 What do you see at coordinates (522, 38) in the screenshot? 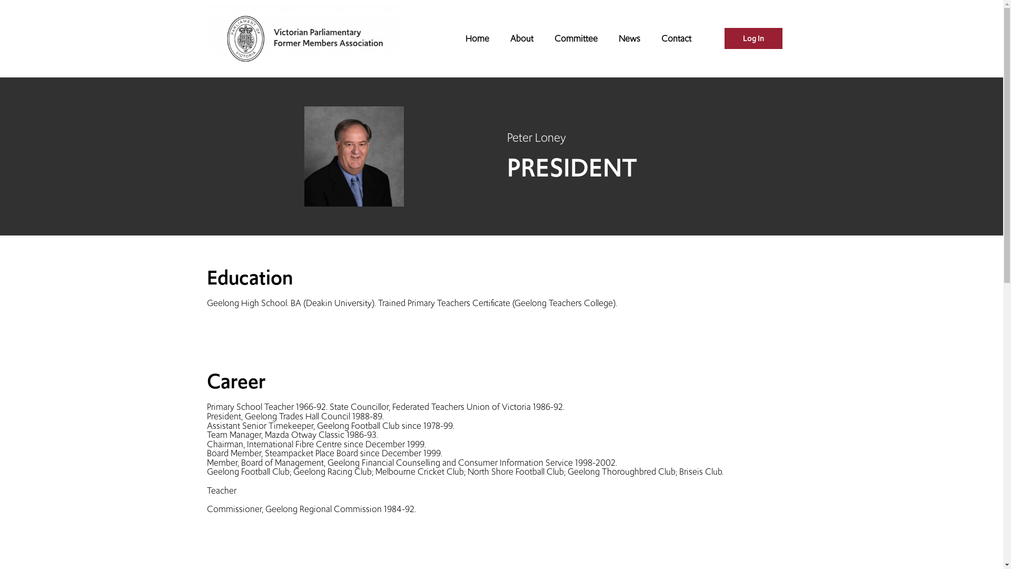
I see `About` at bounding box center [522, 38].